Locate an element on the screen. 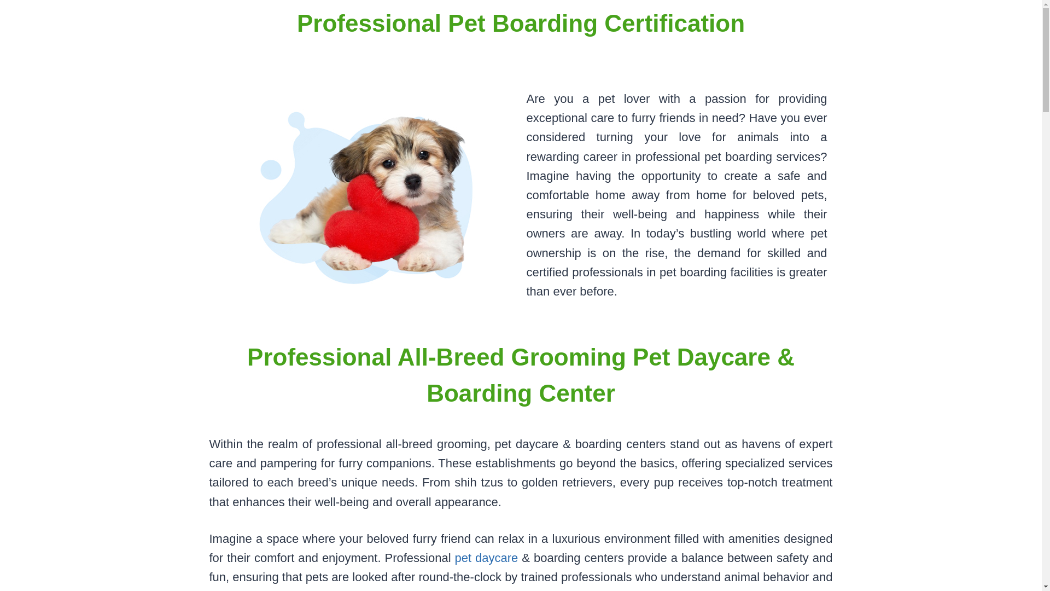 This screenshot has height=591, width=1050. pet daycare is located at coordinates (487, 558).